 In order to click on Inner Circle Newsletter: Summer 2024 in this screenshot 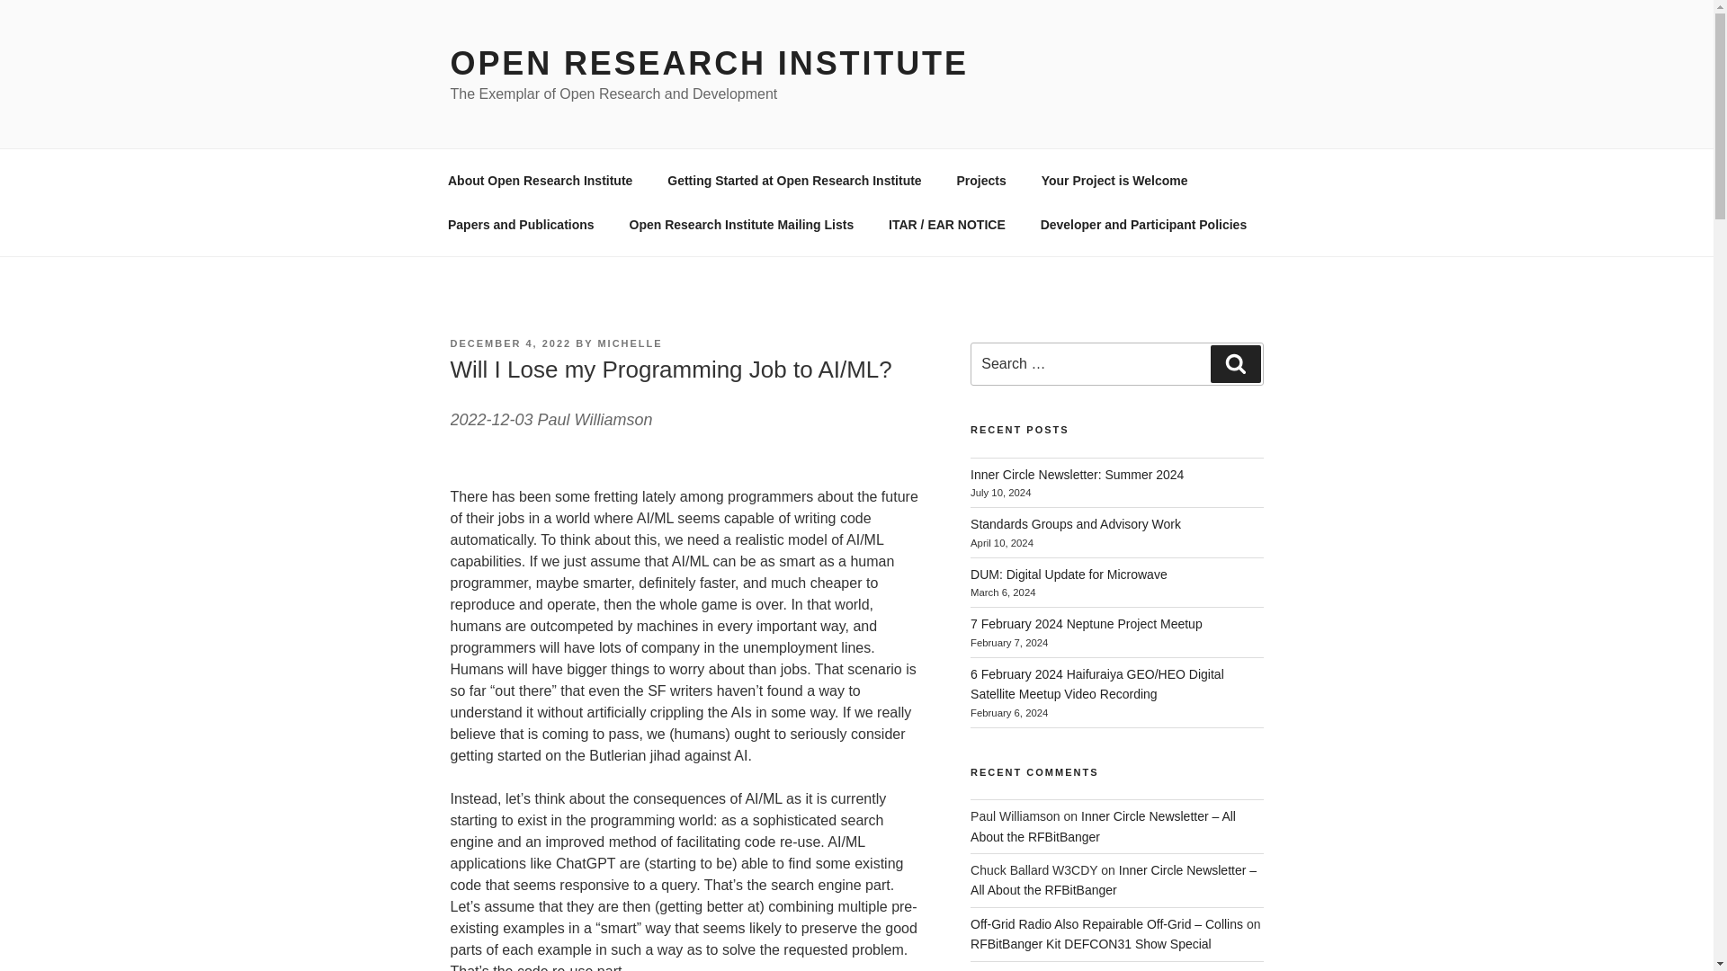, I will do `click(1077, 474)`.